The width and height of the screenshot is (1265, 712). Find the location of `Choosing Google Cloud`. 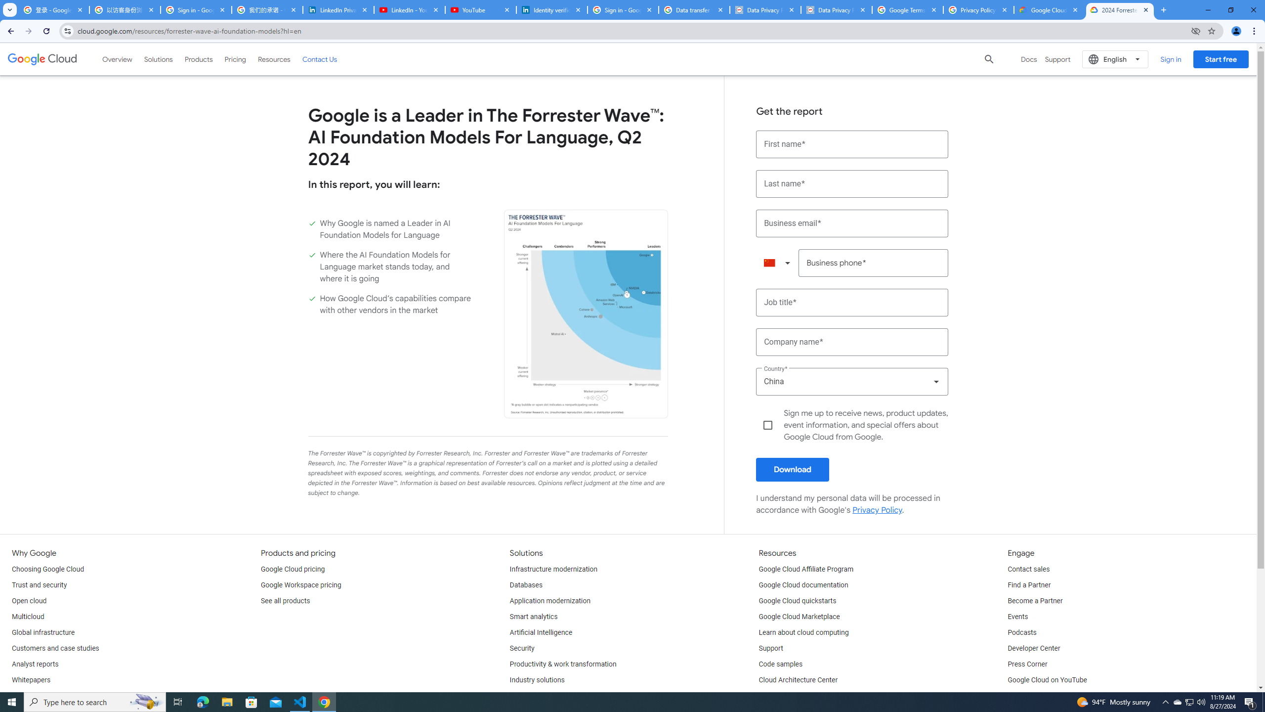

Choosing Google Cloud is located at coordinates (48, 570).